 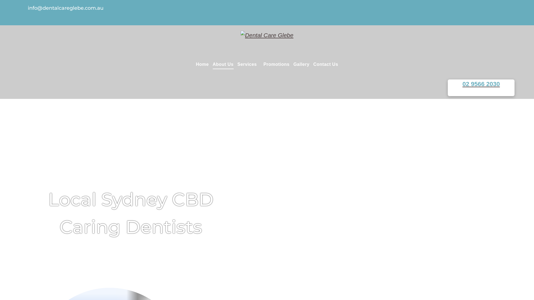 I want to click on Dental Care Glebe, so click(x=267, y=35).